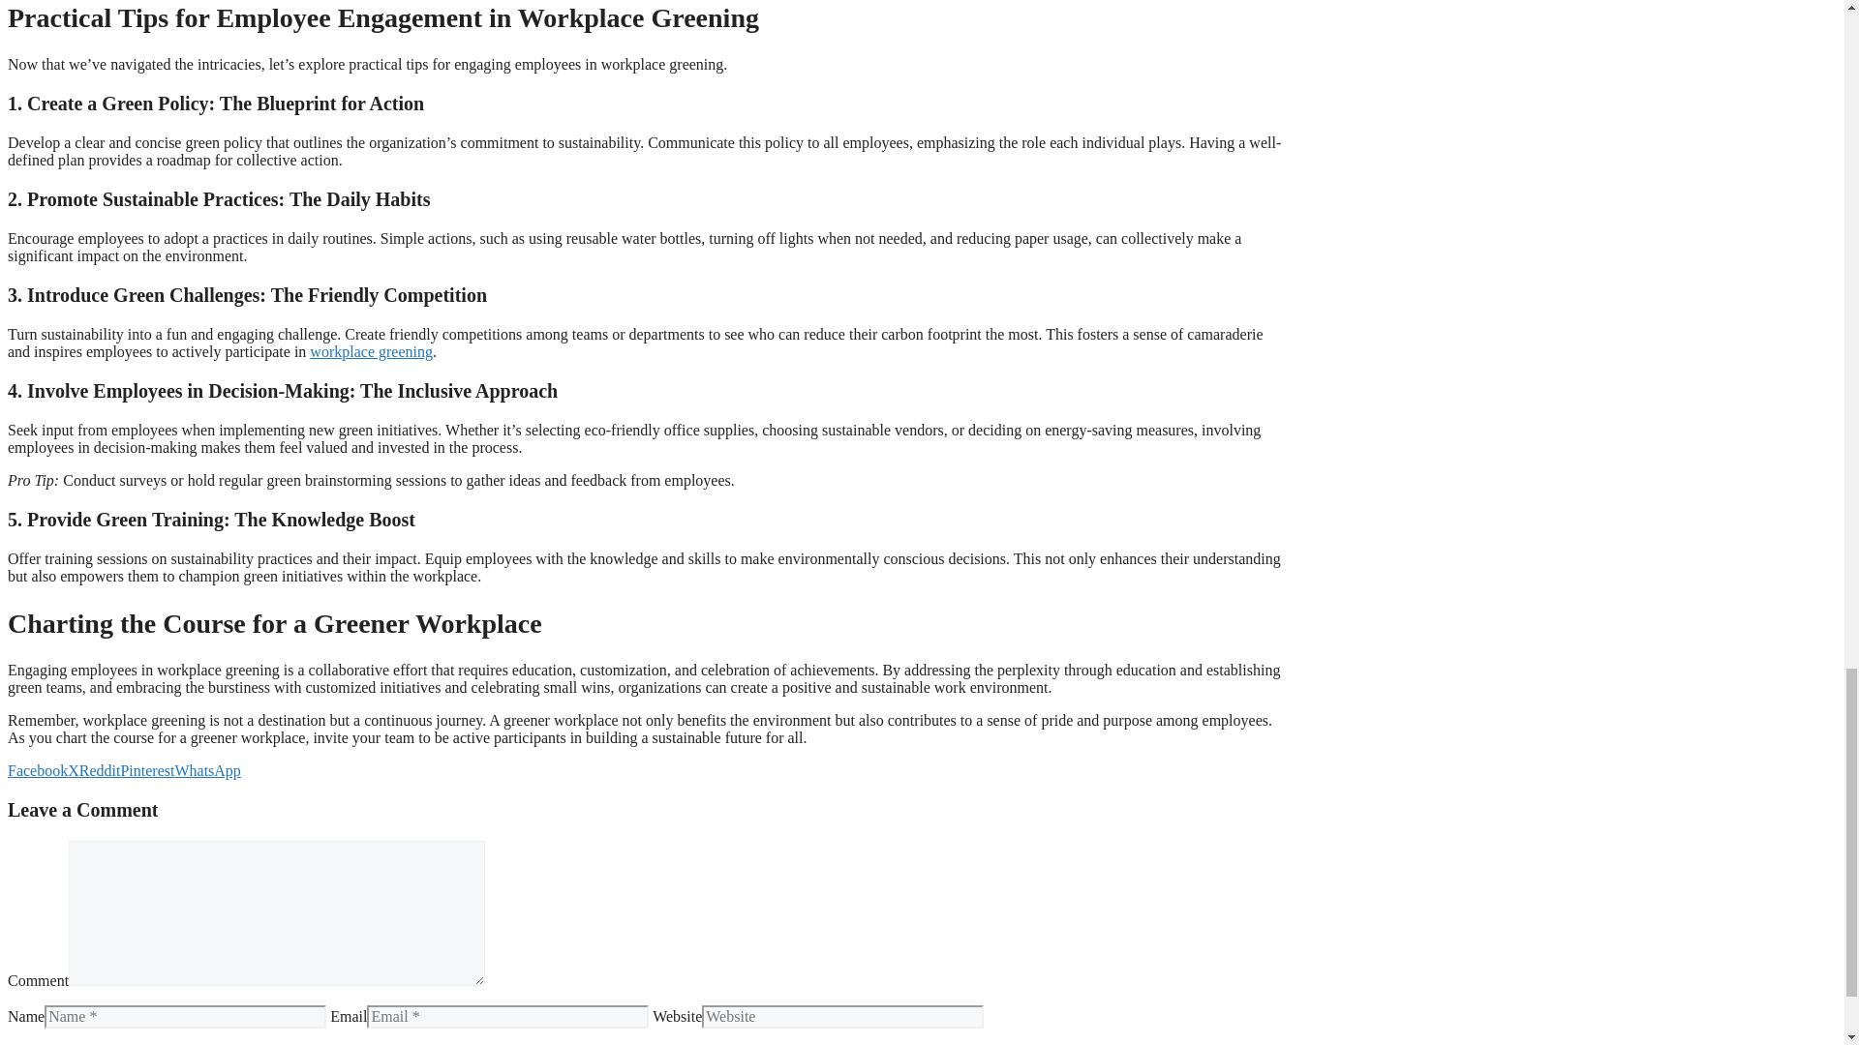 This screenshot has width=1859, height=1045. What do you see at coordinates (100, 770) in the screenshot?
I see `Reddit` at bounding box center [100, 770].